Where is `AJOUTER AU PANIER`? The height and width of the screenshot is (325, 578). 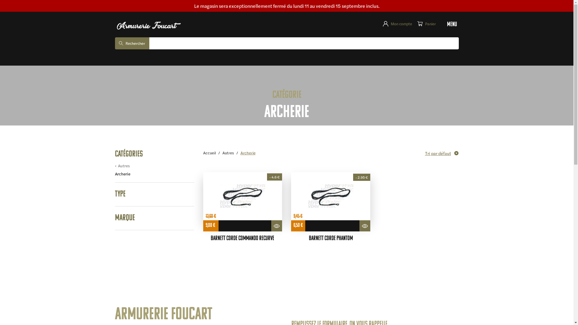 AJOUTER AU PANIER is located at coordinates (245, 226).